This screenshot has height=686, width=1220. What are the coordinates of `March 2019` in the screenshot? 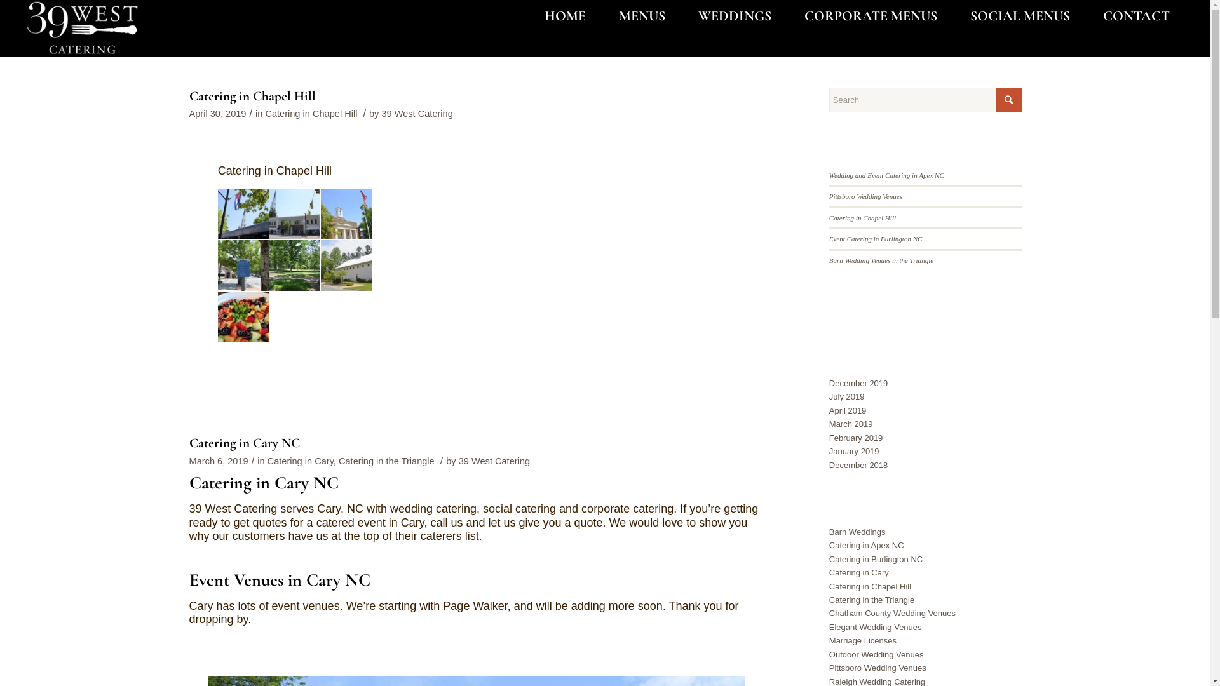 It's located at (851, 424).